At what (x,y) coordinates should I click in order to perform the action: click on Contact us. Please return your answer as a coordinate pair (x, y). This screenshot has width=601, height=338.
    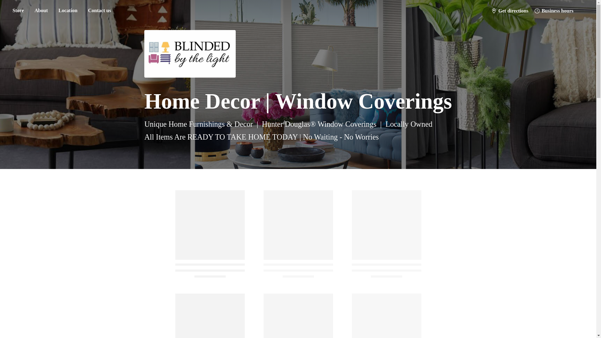
    Looking at the image, I should click on (99, 11).